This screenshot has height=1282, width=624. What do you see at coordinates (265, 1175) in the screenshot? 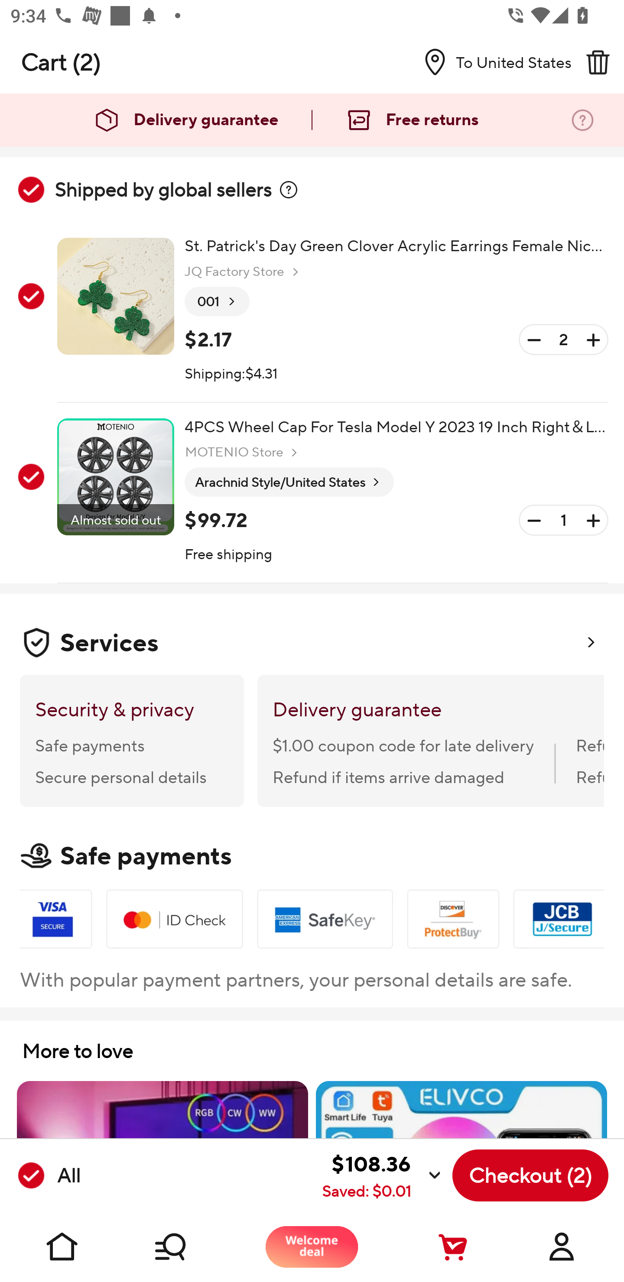
I see `$_108.36 Saved: $0.01 ` at bounding box center [265, 1175].